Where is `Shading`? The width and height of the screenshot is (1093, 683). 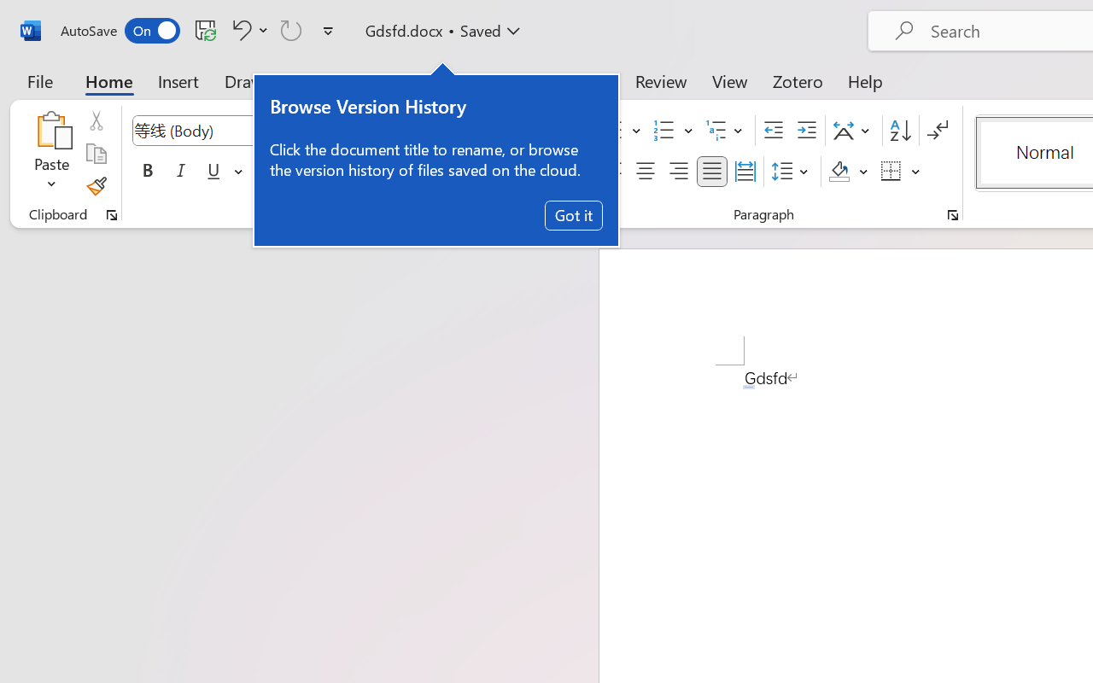 Shading is located at coordinates (849, 172).